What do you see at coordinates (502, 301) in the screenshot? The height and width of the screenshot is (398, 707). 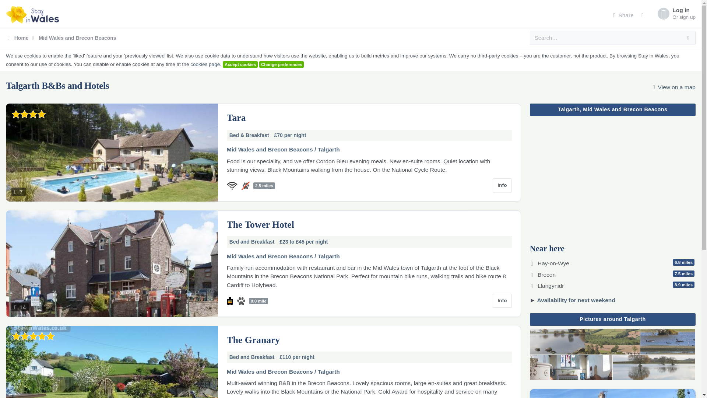 I see `Mid Wales and Brecon Beacons` at bounding box center [502, 301].